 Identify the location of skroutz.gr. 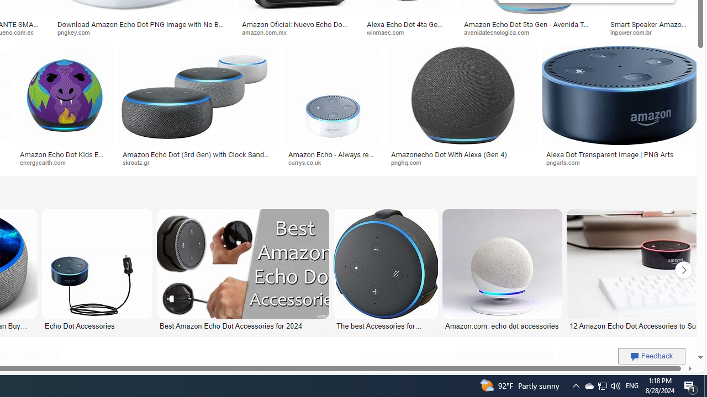
(140, 162).